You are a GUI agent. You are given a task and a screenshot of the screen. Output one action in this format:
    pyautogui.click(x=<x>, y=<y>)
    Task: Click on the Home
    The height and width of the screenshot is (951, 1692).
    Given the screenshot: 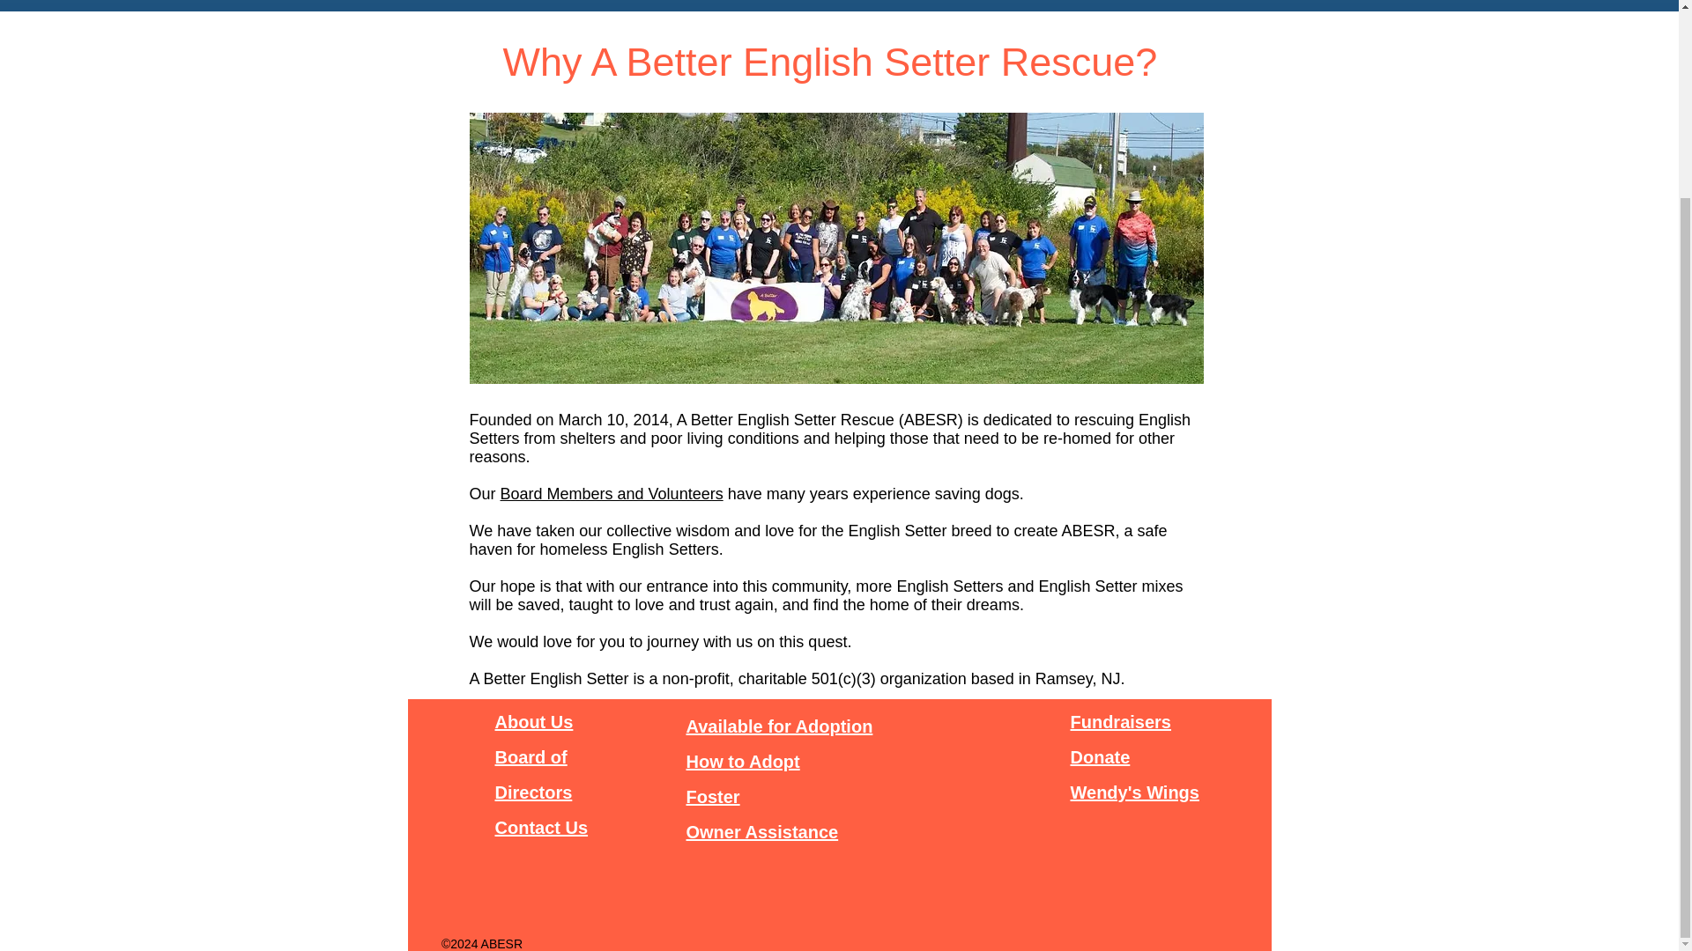 What is the action you would take?
    pyautogui.click(x=499, y=4)
    